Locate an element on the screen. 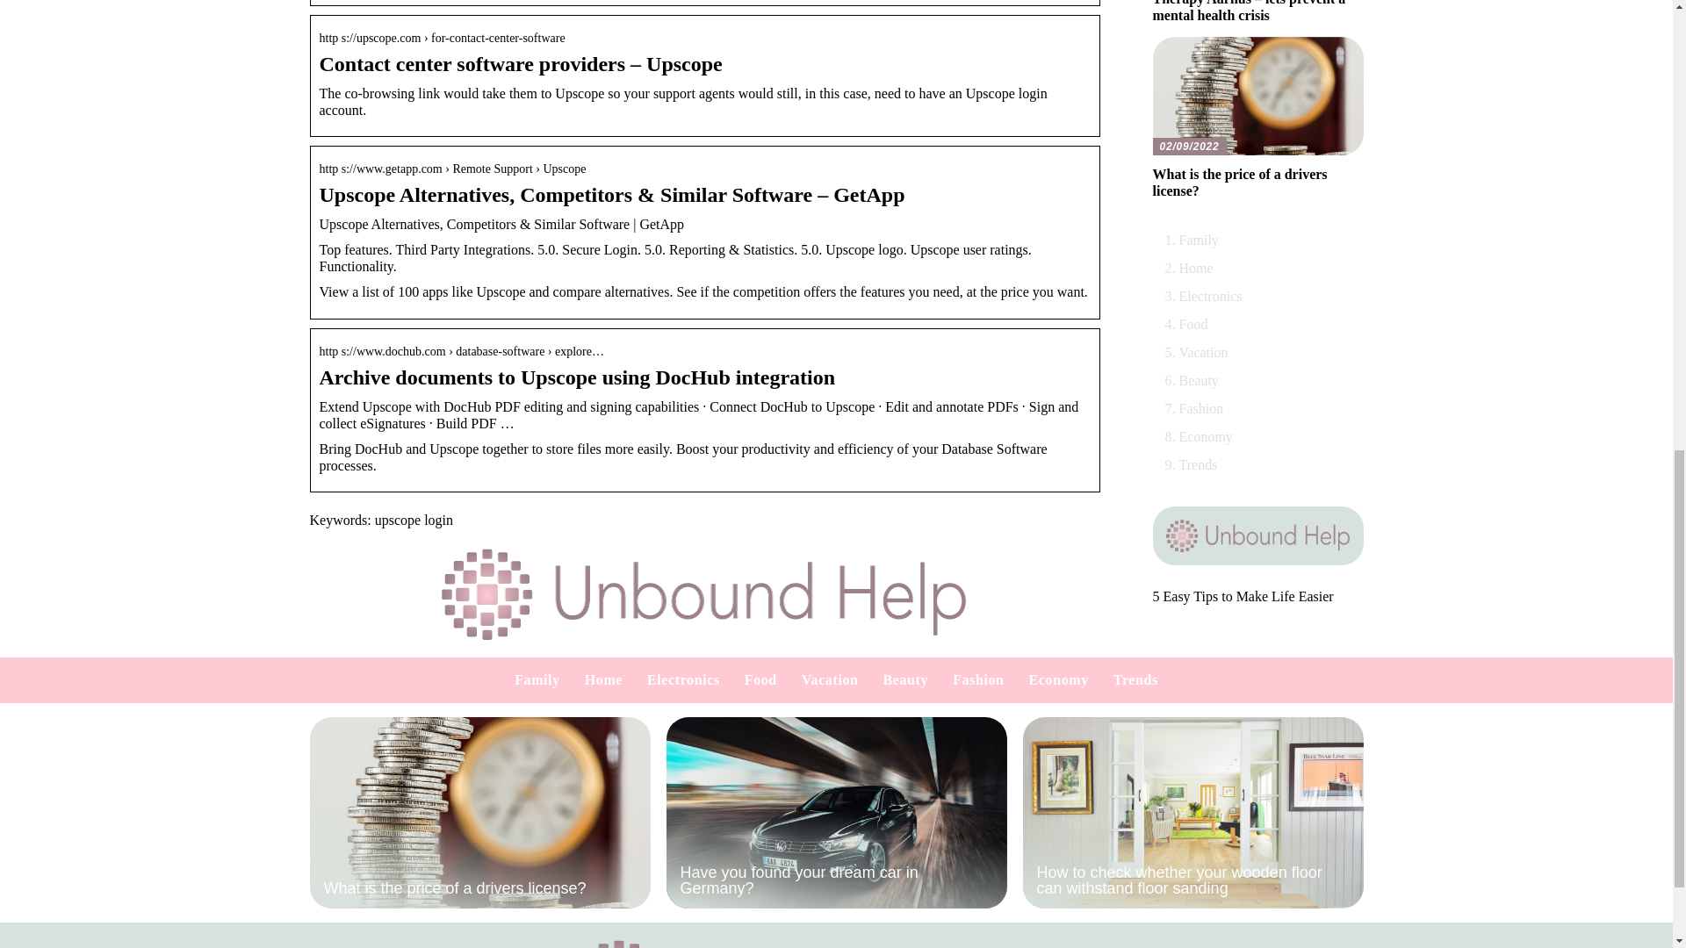  Electronics is located at coordinates (683, 679).